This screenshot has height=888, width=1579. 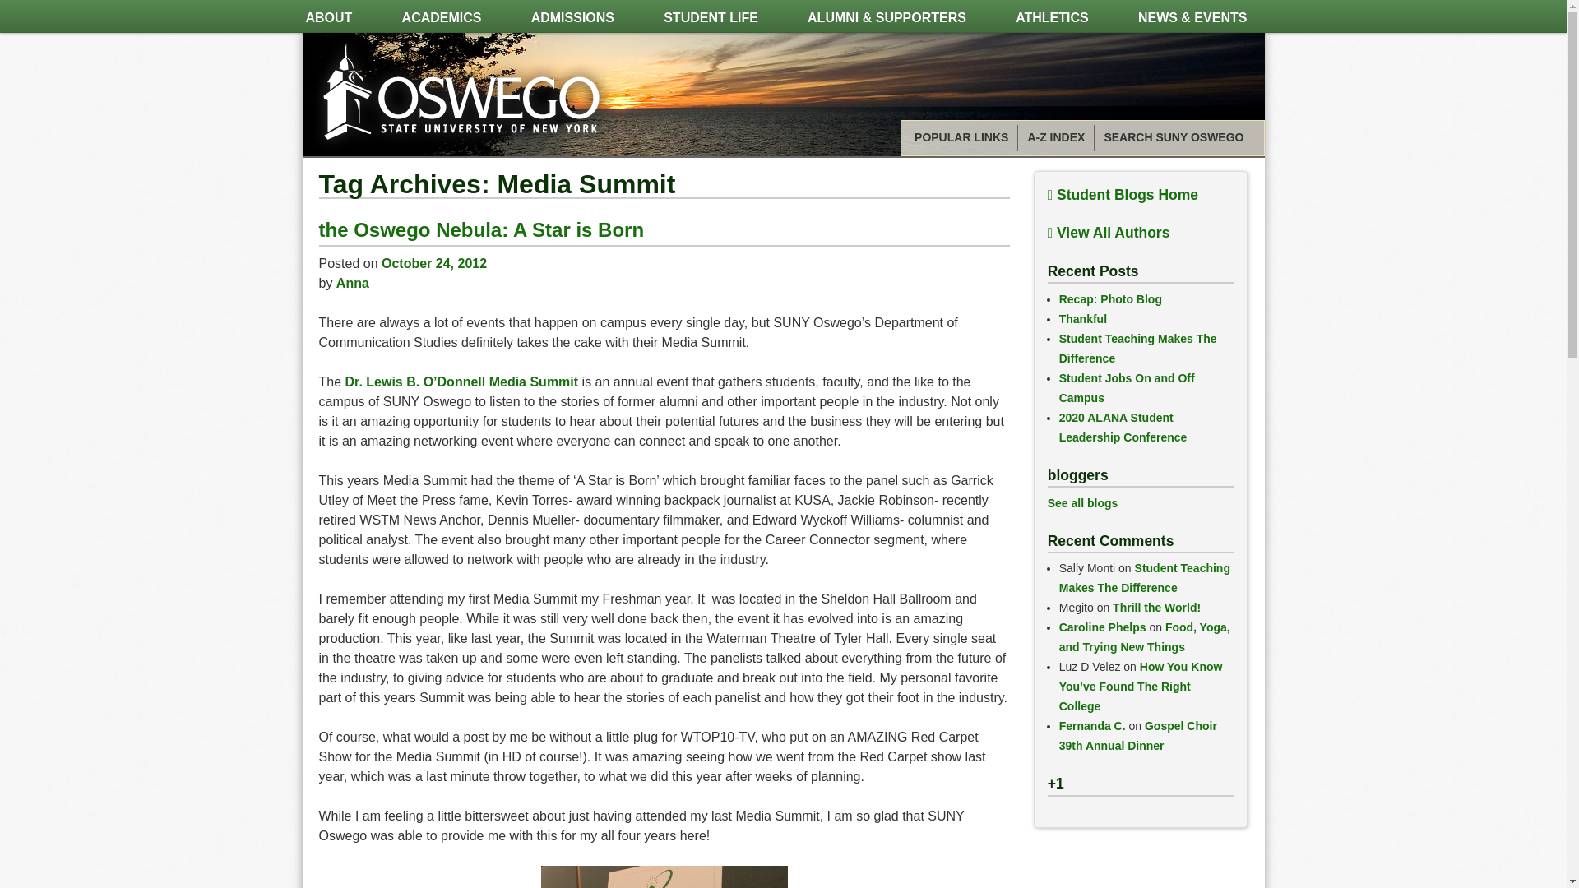 What do you see at coordinates (352, 283) in the screenshot?
I see `View all posts by Anna` at bounding box center [352, 283].